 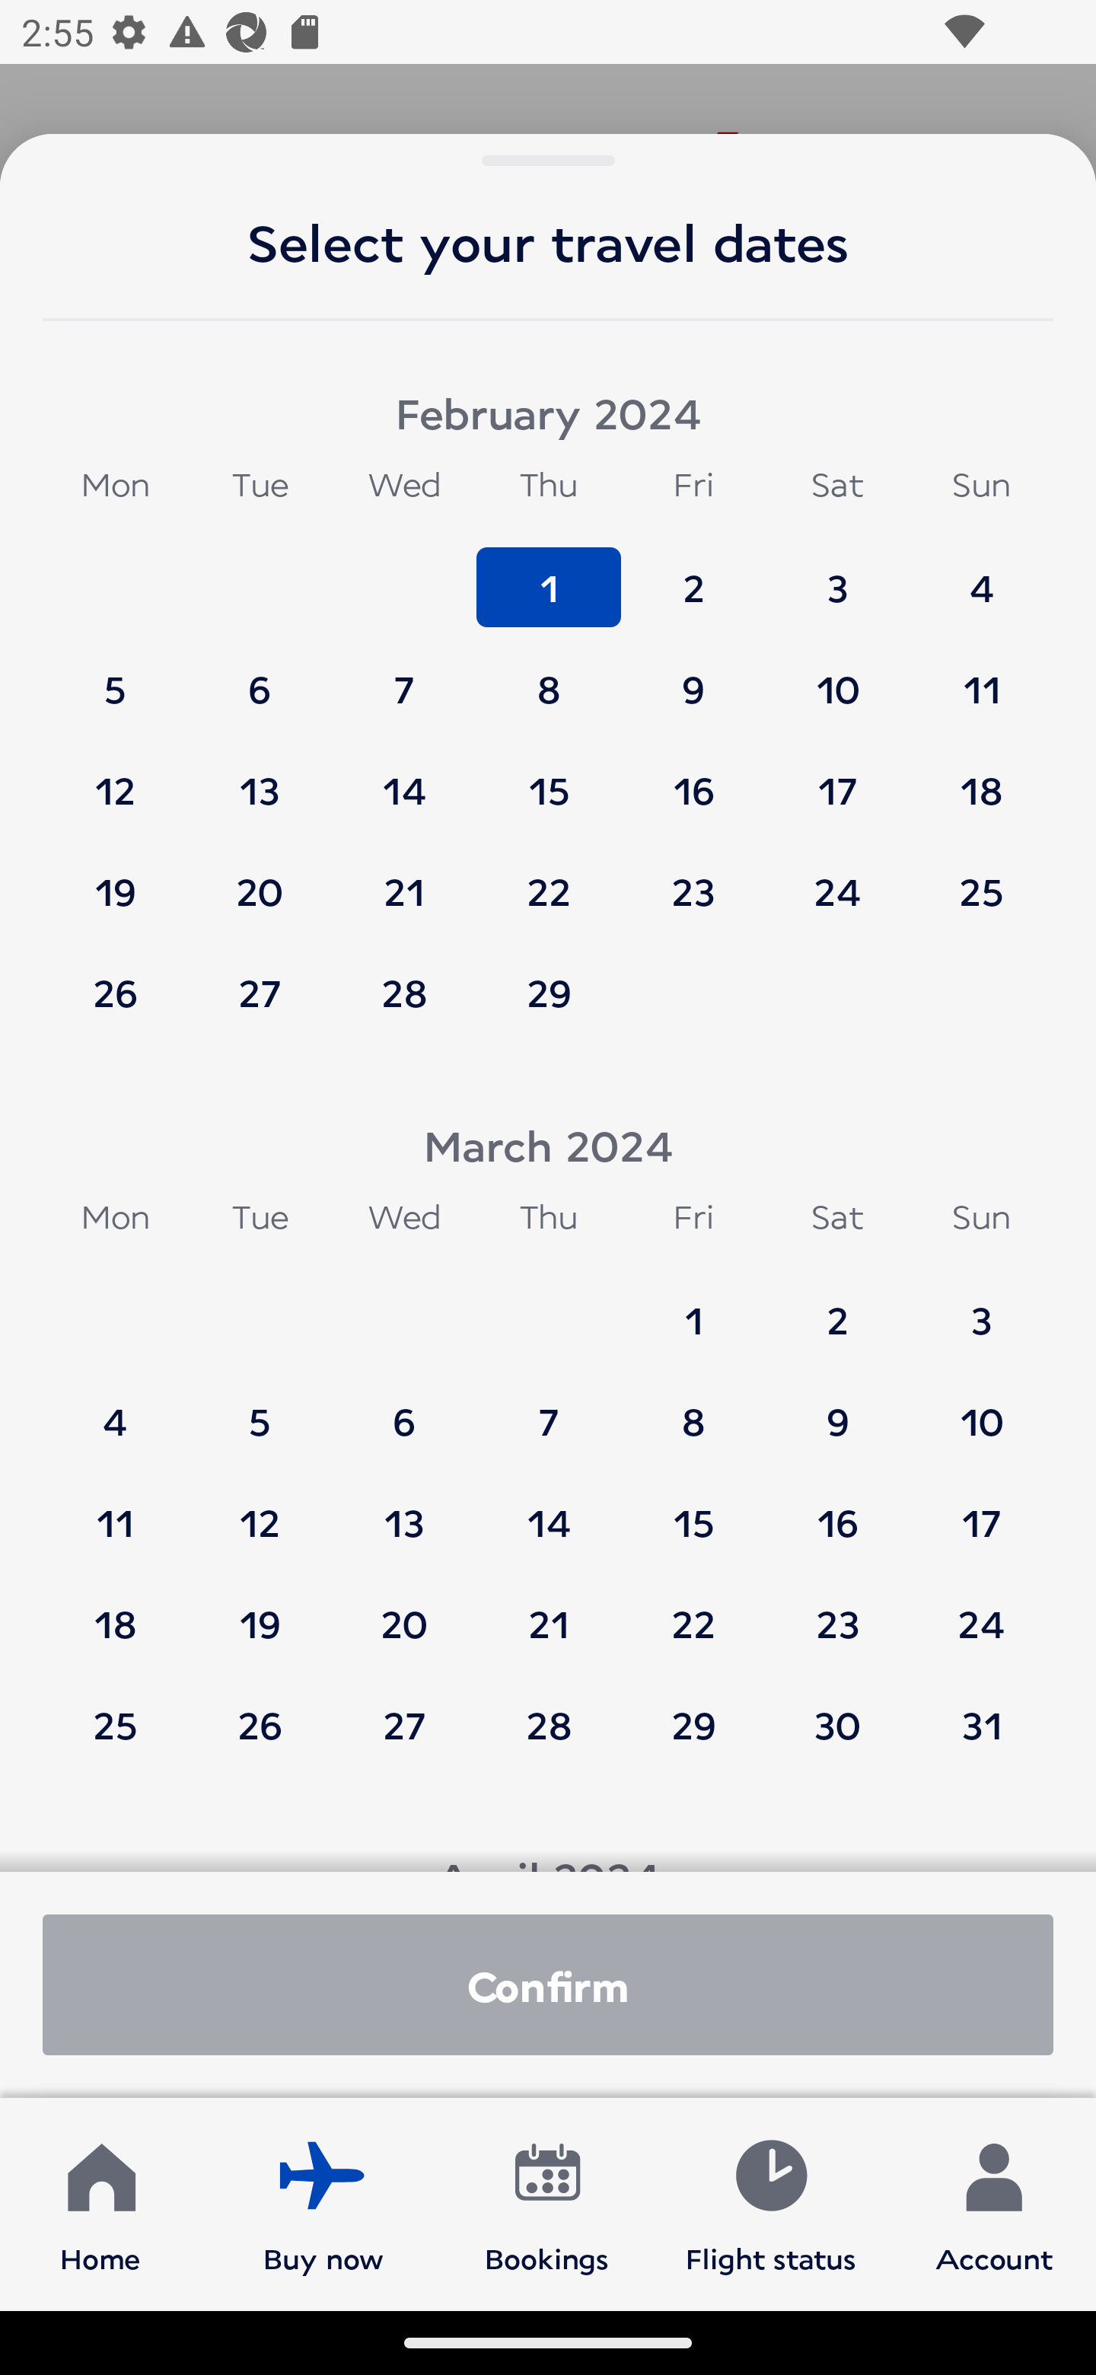 I want to click on 23, so click(x=837, y=1609).